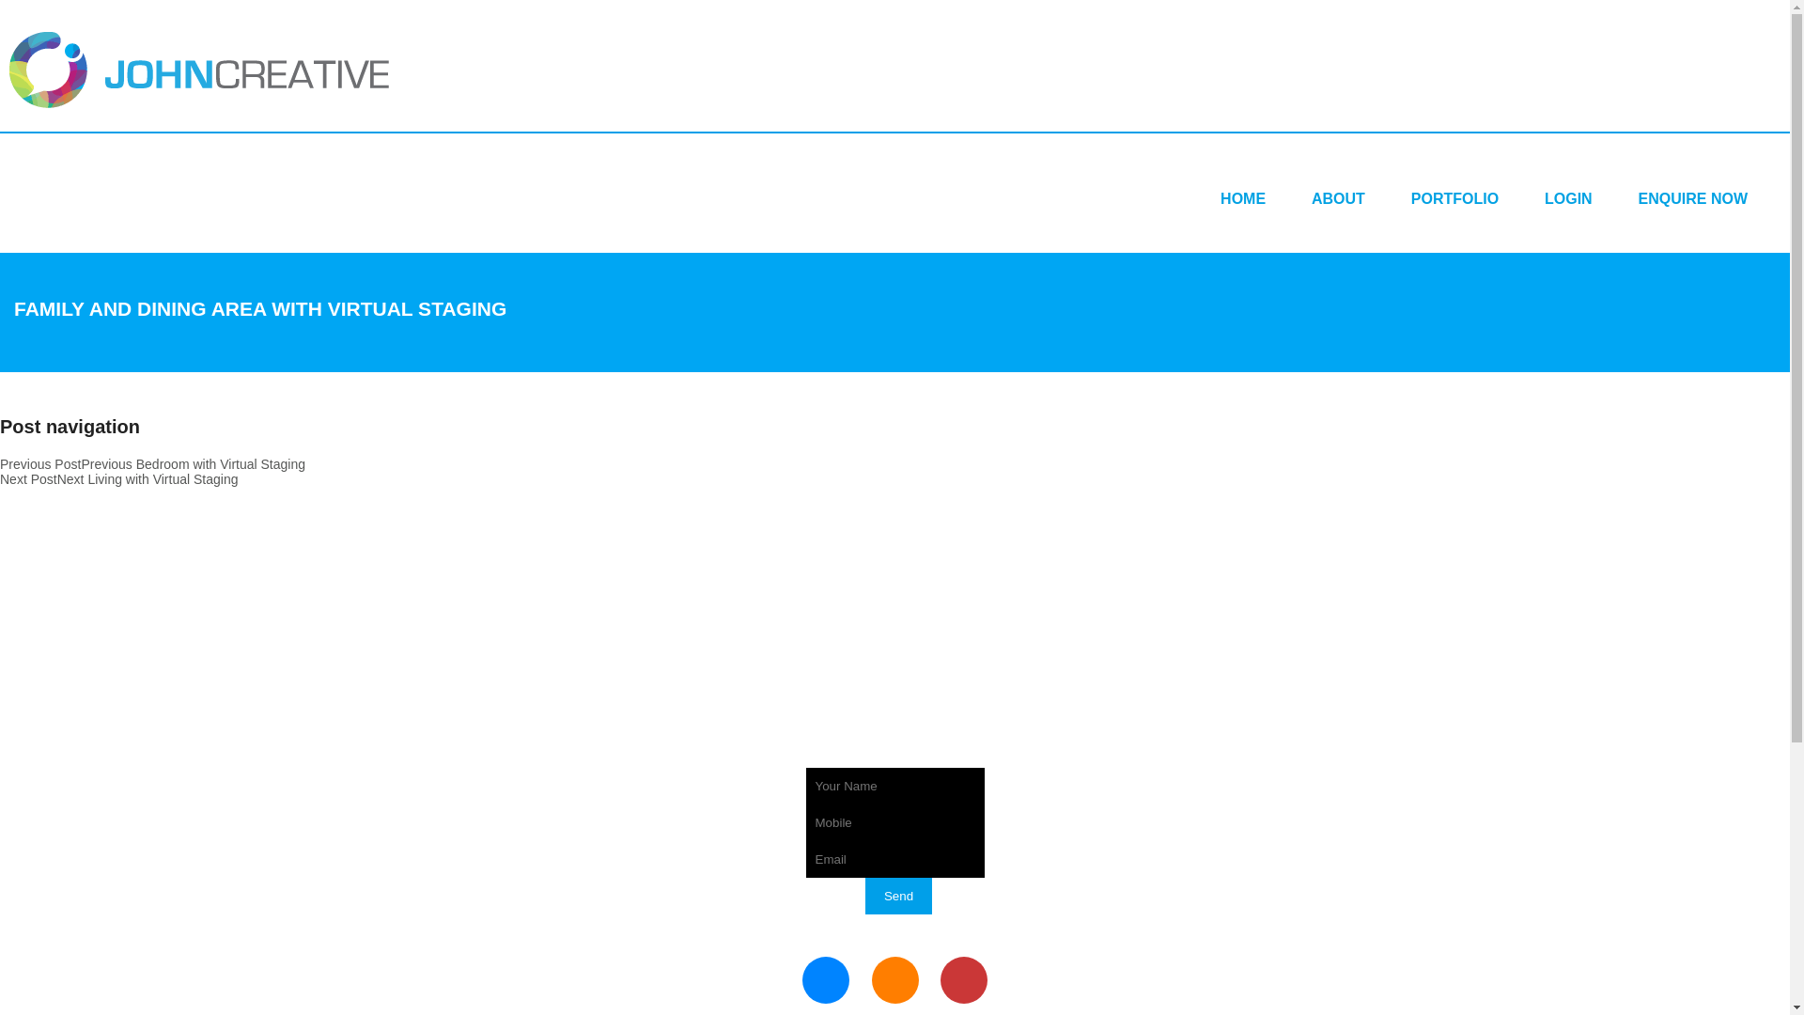  I want to click on HOME, so click(1243, 199).